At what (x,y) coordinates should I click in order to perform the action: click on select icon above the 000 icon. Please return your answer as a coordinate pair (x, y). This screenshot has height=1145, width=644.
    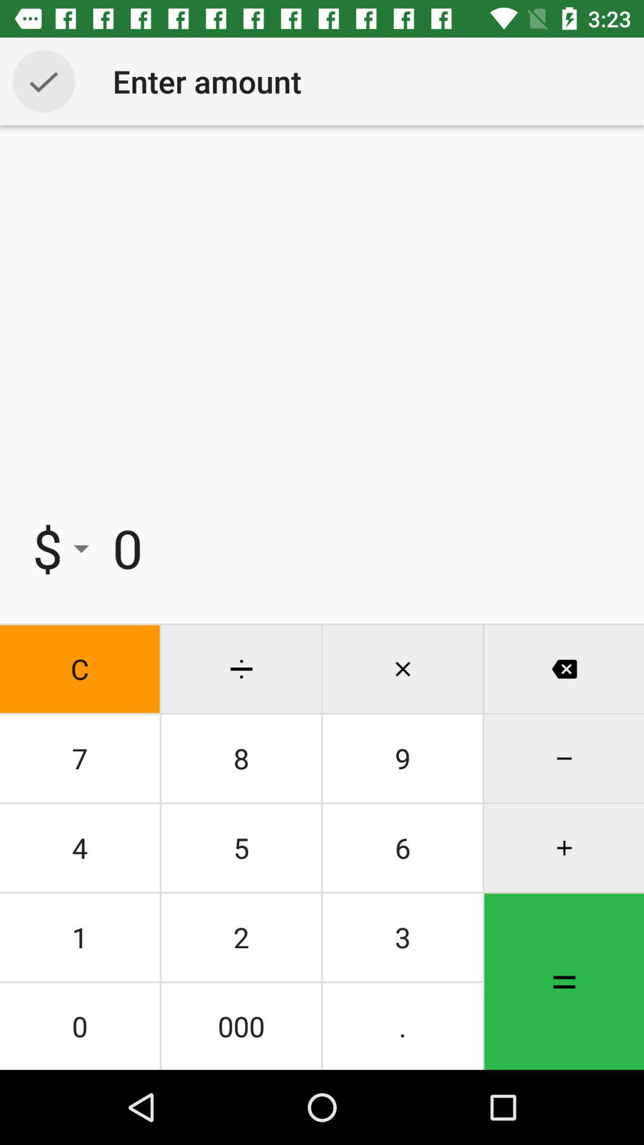
    Looking at the image, I should click on (402, 937).